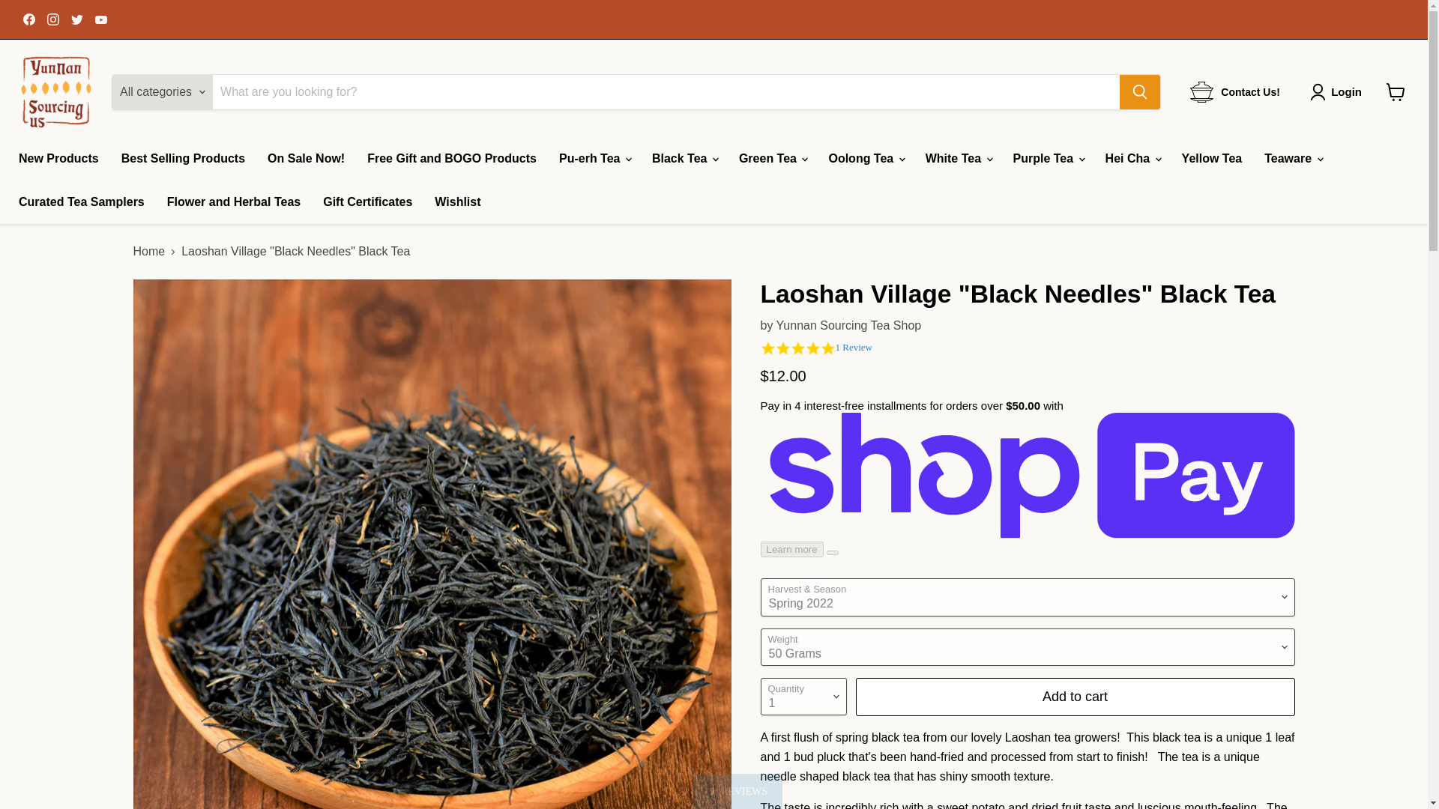 The image size is (1439, 809). What do you see at coordinates (306, 159) in the screenshot?
I see `On Sale Now!` at bounding box center [306, 159].